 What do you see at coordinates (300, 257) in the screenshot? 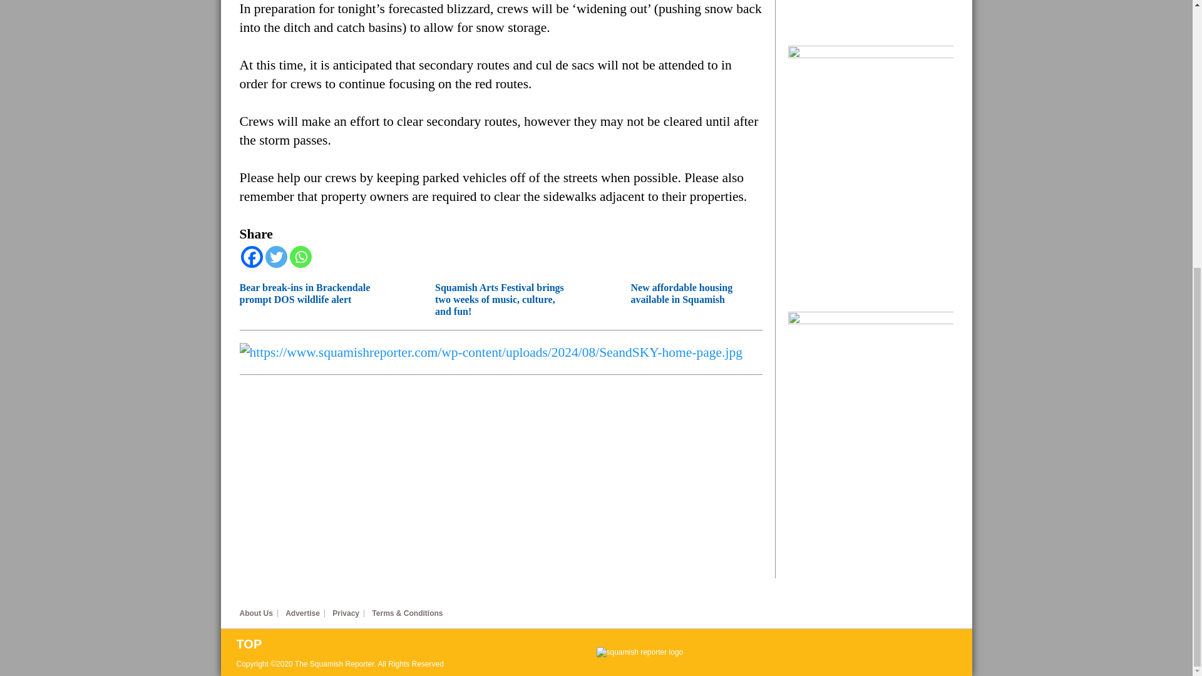
I see `Whatsapp` at bounding box center [300, 257].